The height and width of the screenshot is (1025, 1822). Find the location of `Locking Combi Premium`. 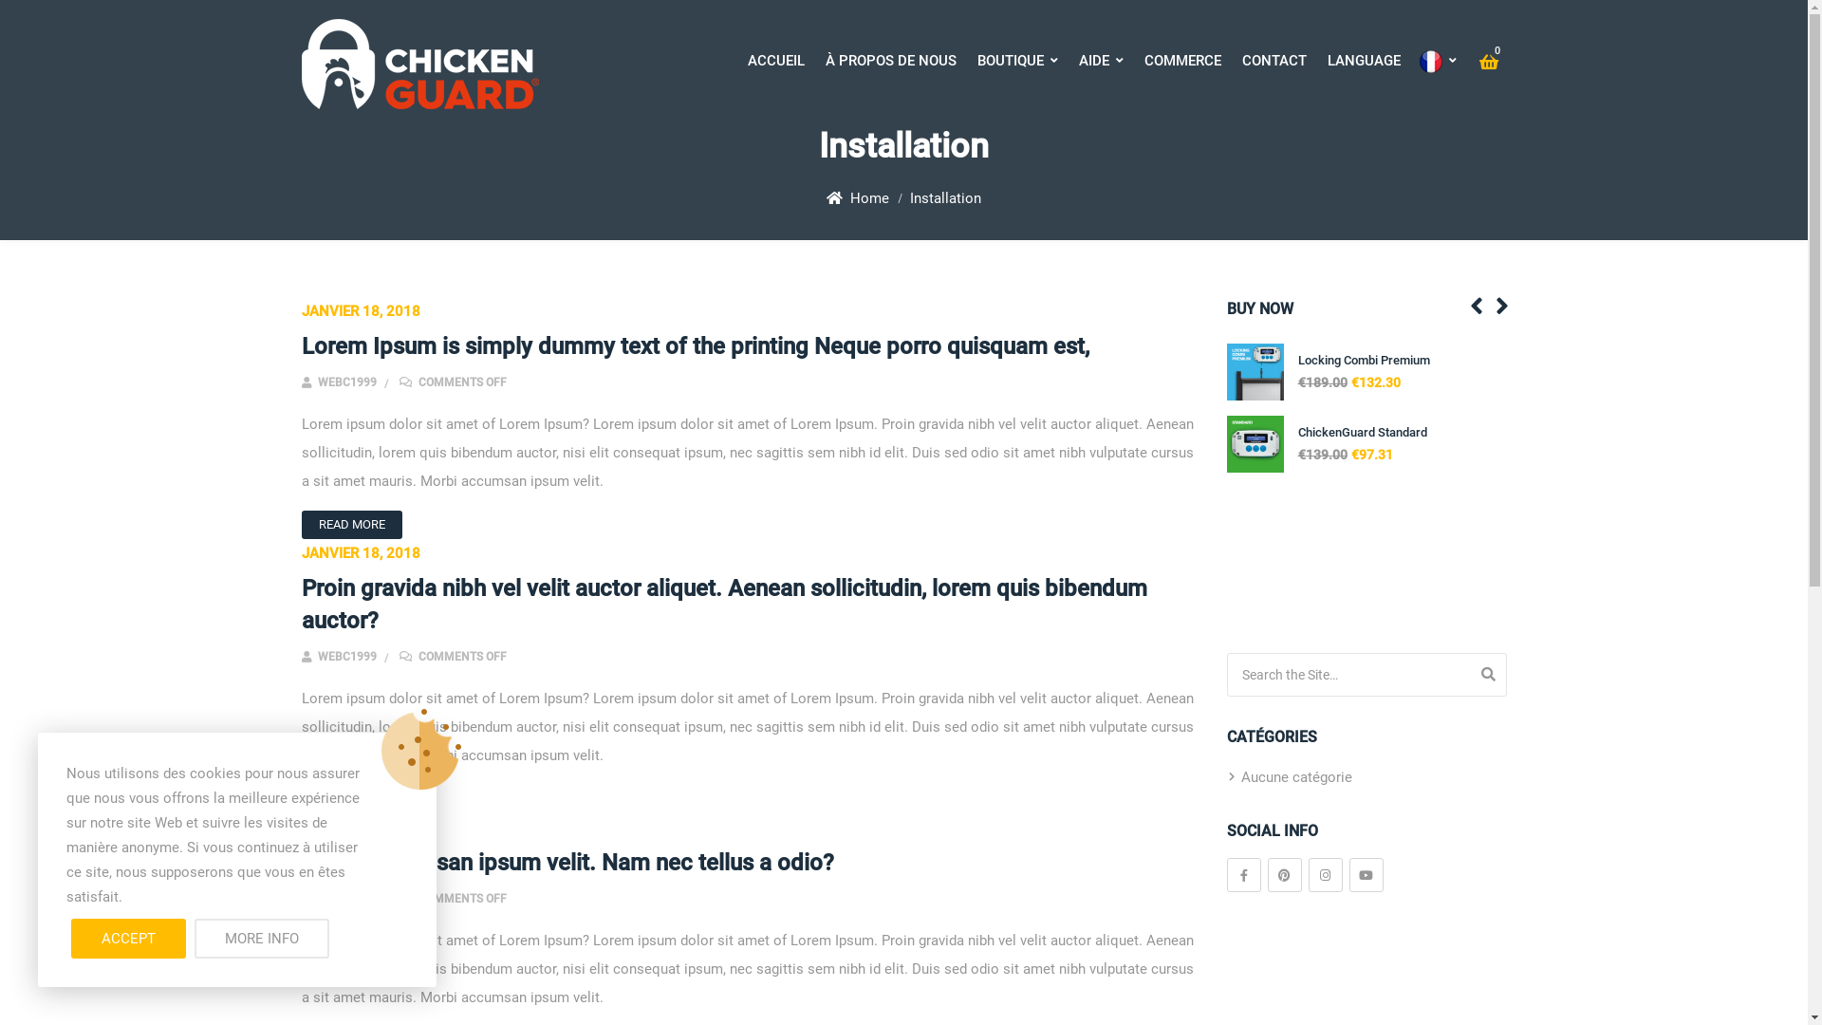

Locking Combi Premium is located at coordinates (1256, 372).